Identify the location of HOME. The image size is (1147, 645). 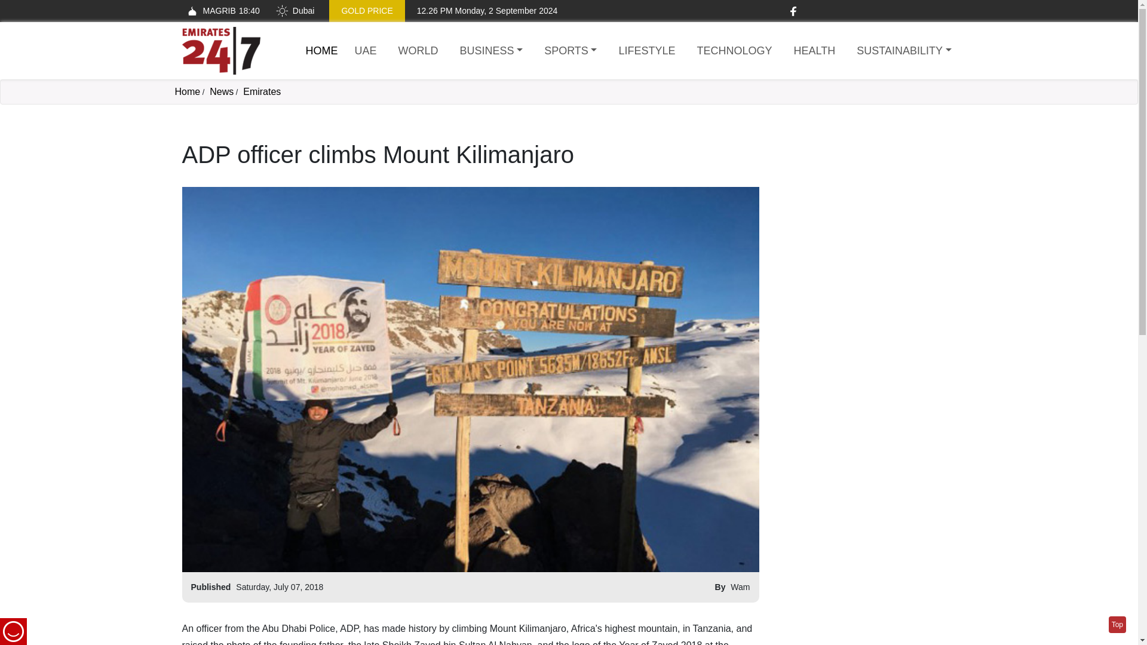
(903, 51).